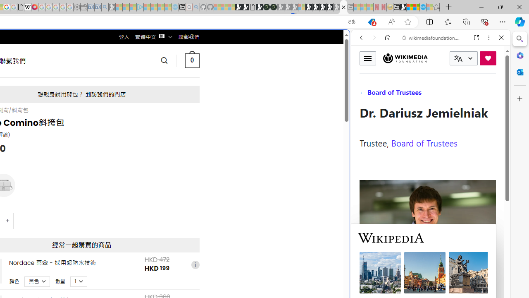 This screenshot has height=298, width=529. I want to click on Wiktionary, so click(427, 277).